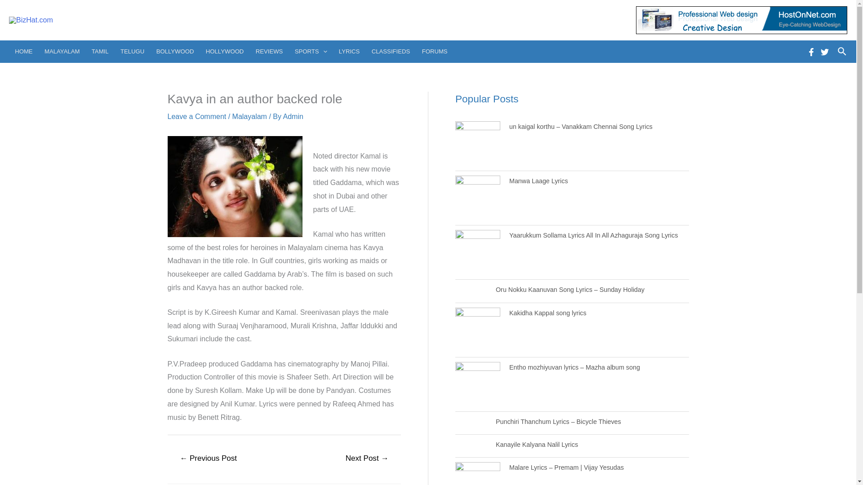 The width and height of the screenshot is (863, 485). Describe the element at coordinates (270, 51) in the screenshot. I see `REVIEWS` at that location.